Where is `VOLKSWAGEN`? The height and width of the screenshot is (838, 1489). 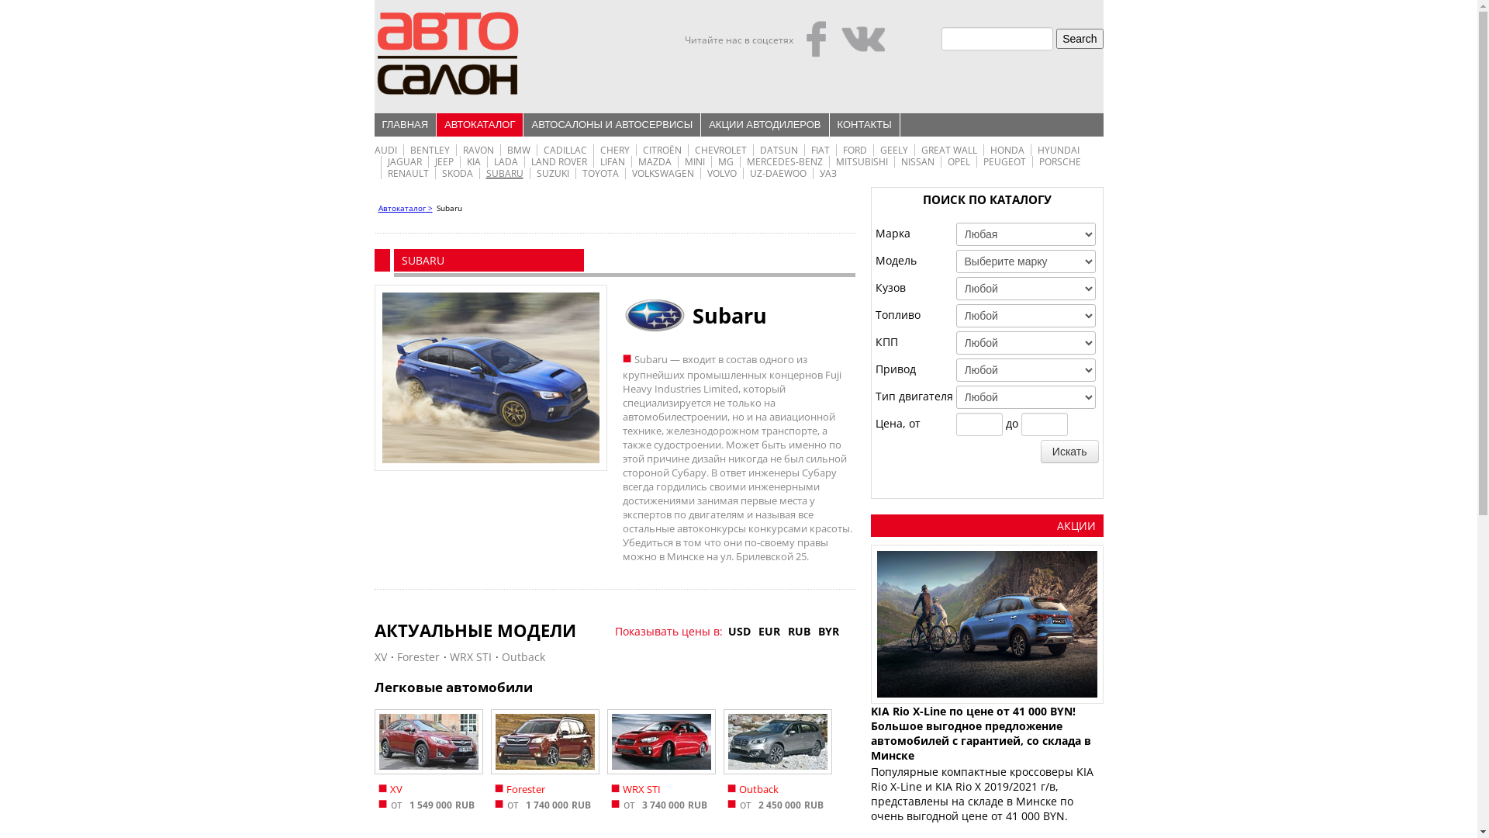 VOLKSWAGEN is located at coordinates (662, 174).